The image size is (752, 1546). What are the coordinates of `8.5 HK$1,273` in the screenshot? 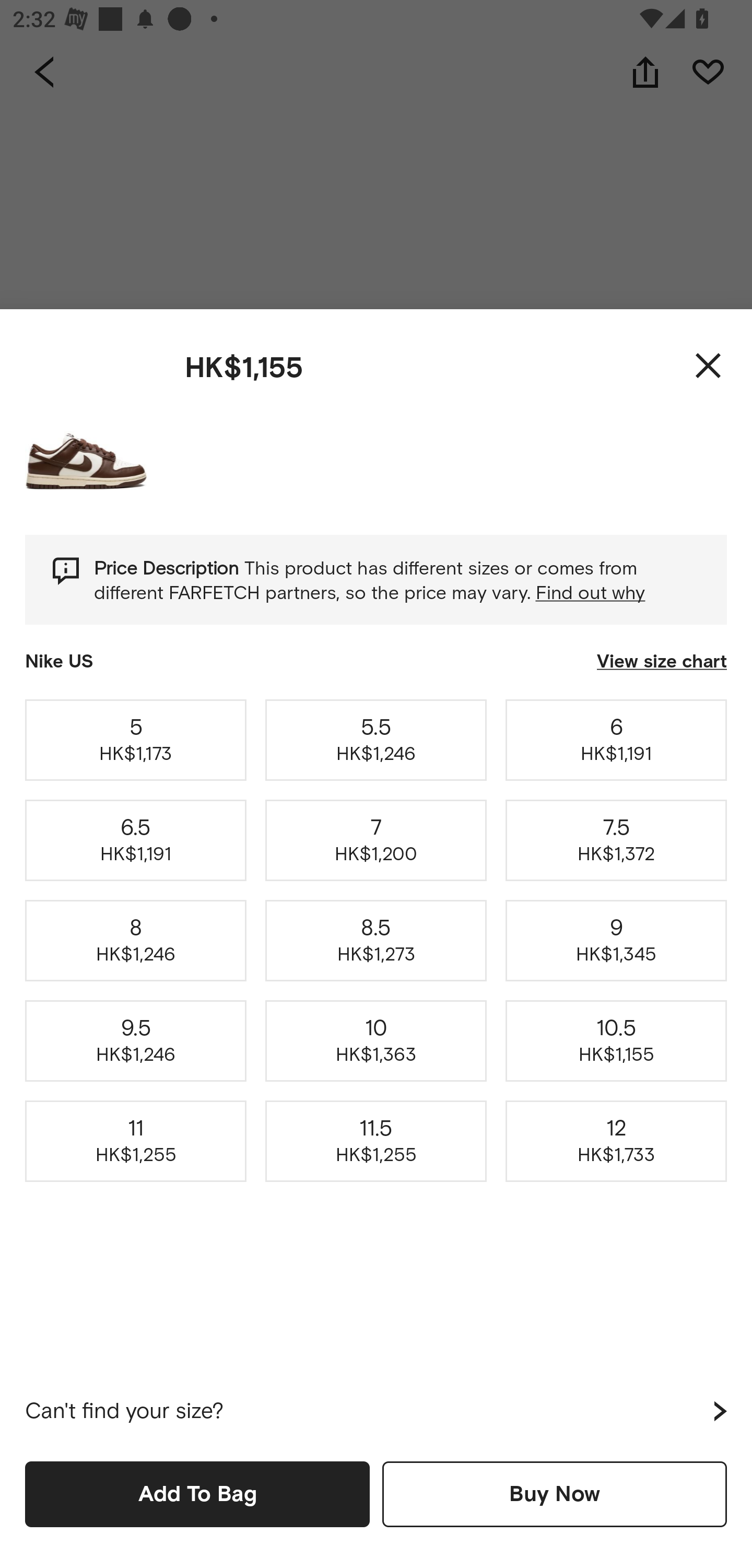 It's located at (376, 940).